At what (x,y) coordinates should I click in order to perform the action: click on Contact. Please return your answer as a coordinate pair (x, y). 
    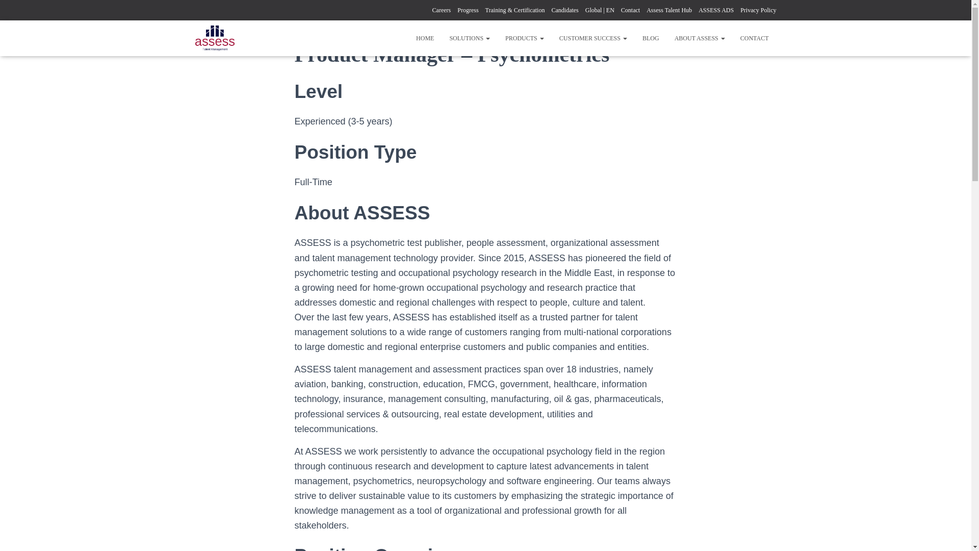
    Looking at the image, I should click on (630, 10).